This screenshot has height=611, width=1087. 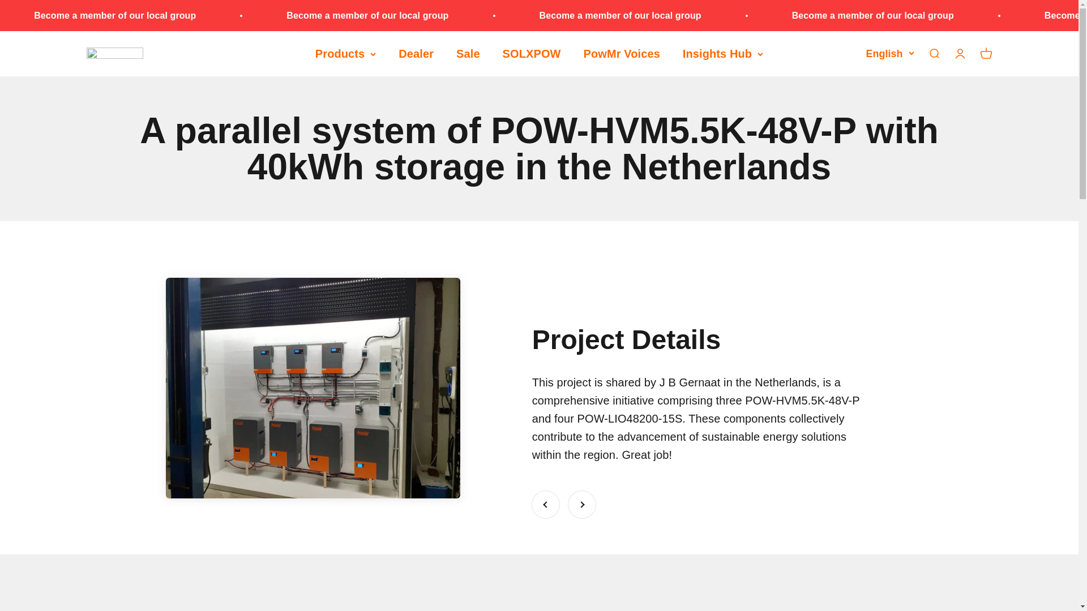 I want to click on PowMr Voices, so click(x=622, y=53).